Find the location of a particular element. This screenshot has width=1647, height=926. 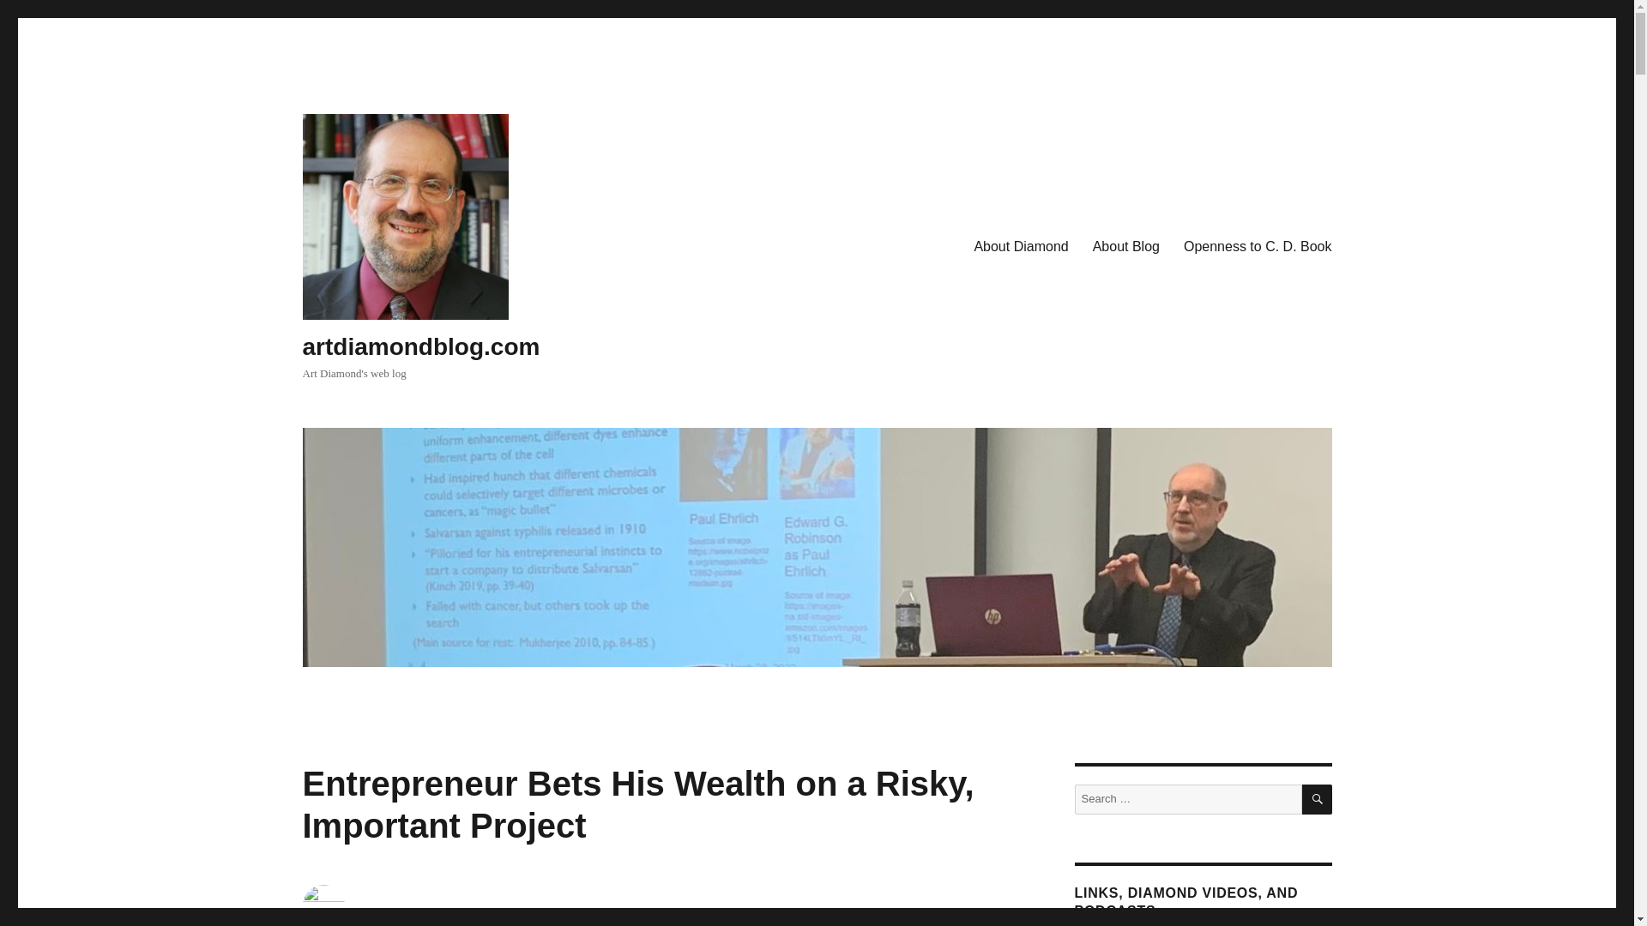

SEARCH is located at coordinates (1318, 799).